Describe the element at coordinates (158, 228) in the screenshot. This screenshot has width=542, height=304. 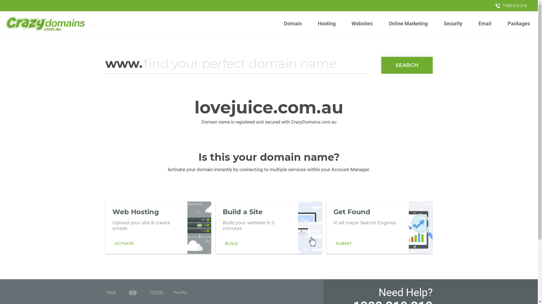
I see `Web Hosting
Upload your site & create emails
ACTIVATE` at that location.